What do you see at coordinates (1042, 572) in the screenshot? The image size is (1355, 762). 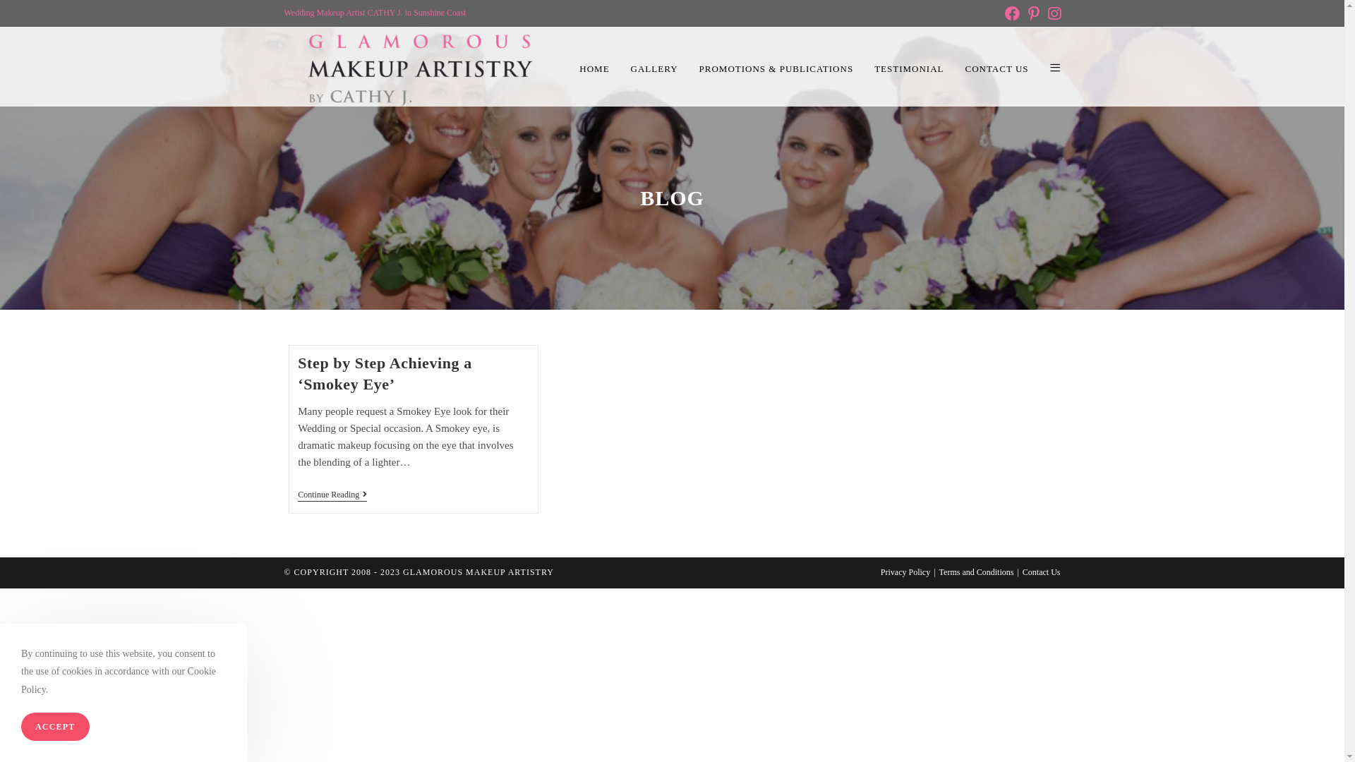 I see `Contact Us` at bounding box center [1042, 572].